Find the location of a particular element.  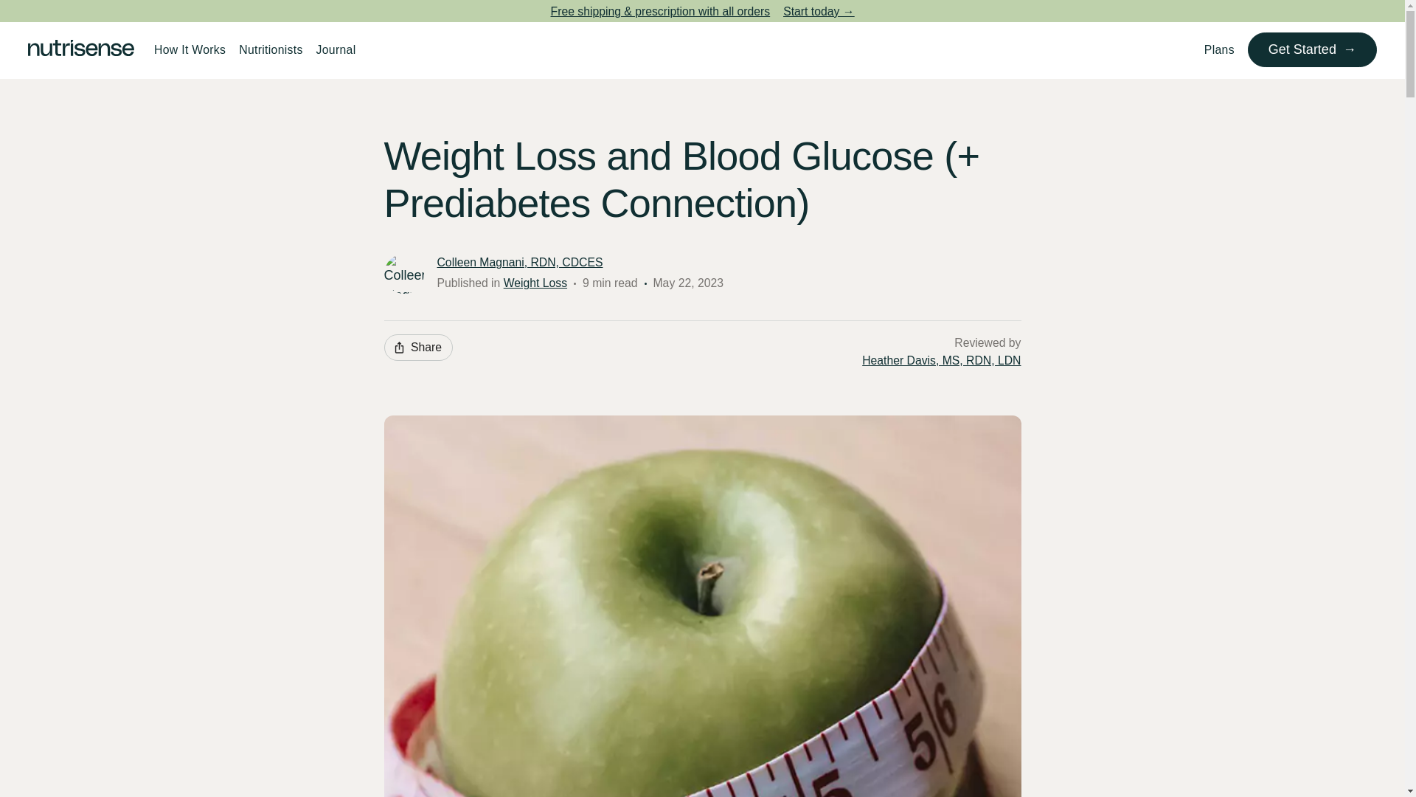

Weight Loss is located at coordinates (535, 283).